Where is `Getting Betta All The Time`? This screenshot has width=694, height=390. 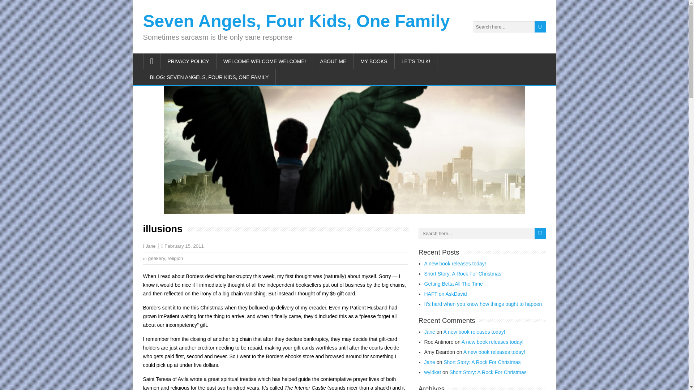
Getting Betta All The Time is located at coordinates (453, 283).